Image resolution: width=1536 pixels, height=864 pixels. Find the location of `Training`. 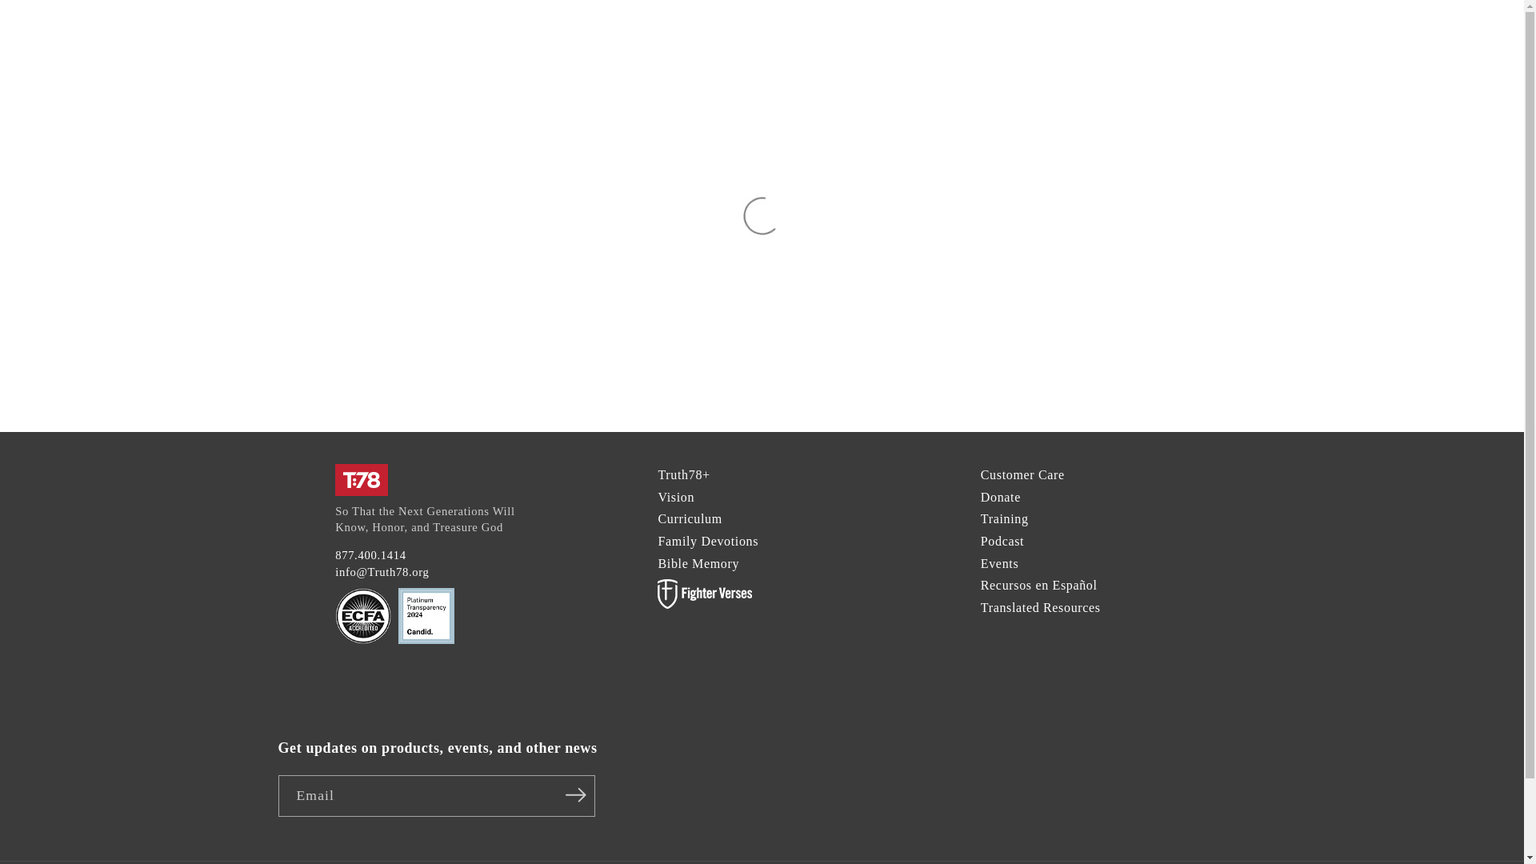

Training is located at coordinates (1005, 518).